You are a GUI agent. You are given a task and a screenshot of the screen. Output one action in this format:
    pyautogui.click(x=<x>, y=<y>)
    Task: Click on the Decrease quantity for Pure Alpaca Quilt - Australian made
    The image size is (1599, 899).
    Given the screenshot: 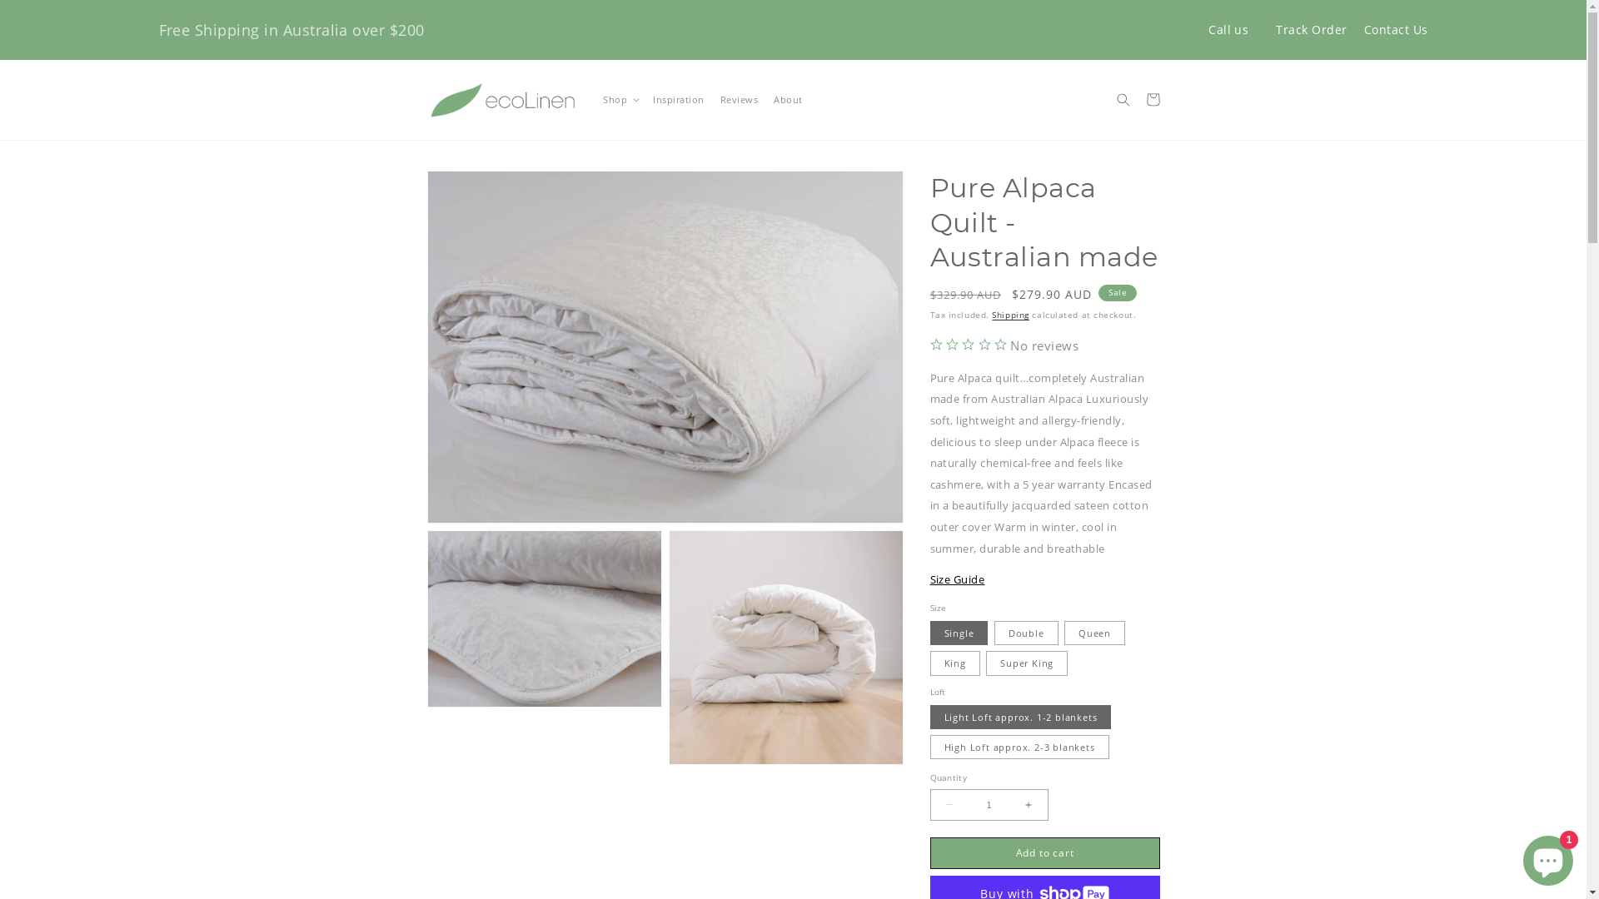 What is the action you would take?
    pyautogui.click(x=949, y=805)
    